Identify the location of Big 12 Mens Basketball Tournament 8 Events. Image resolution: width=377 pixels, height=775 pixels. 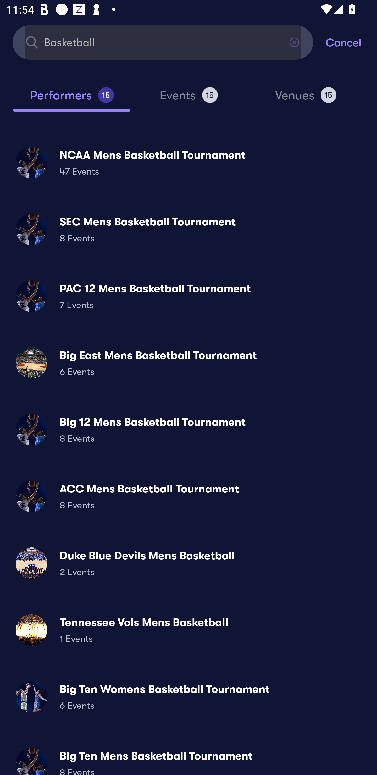
(188, 430).